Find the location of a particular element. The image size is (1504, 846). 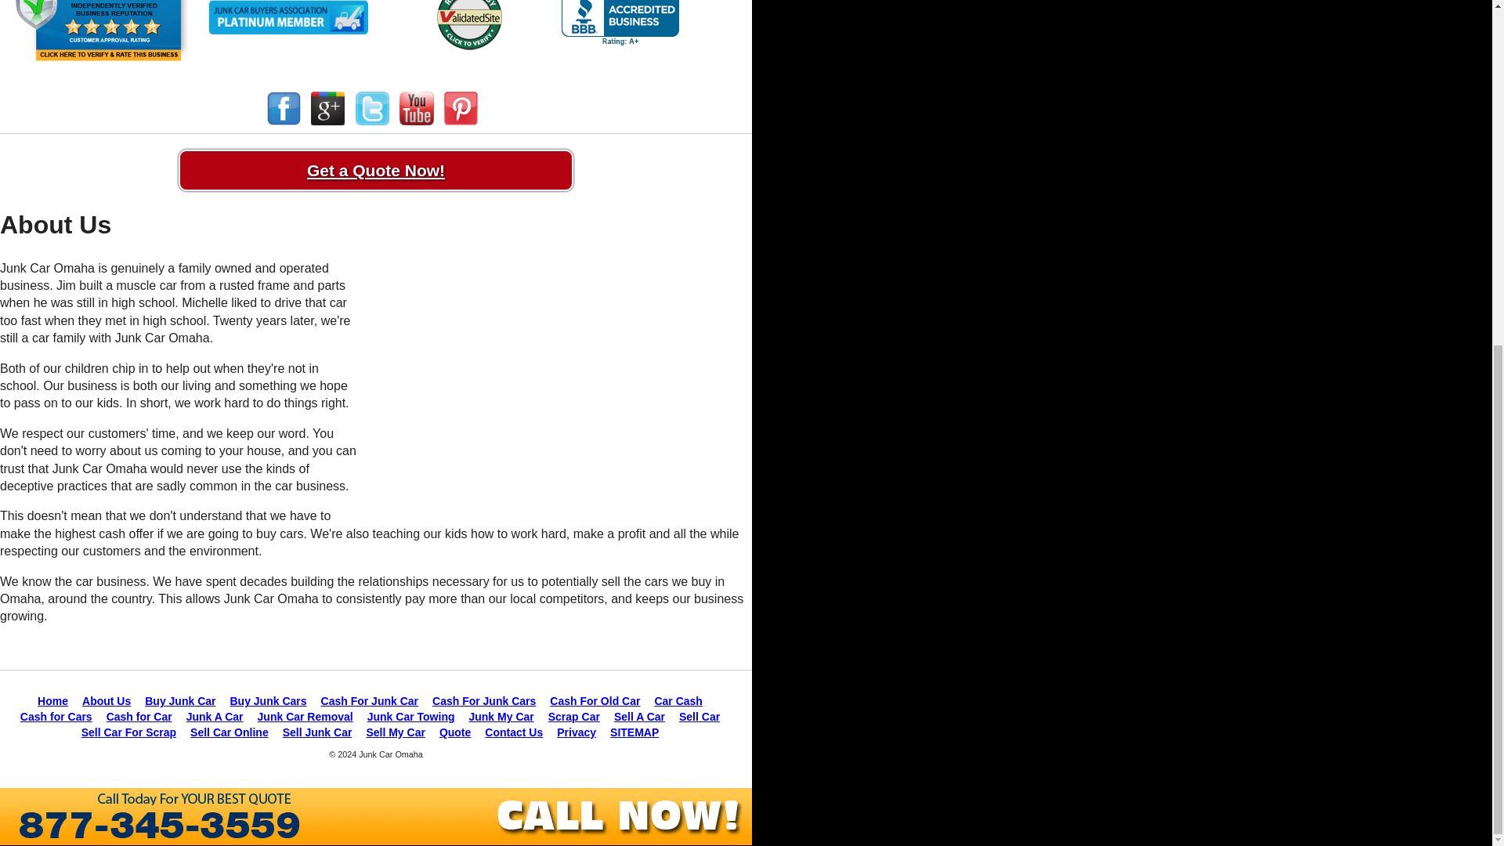

Cash For Old Car is located at coordinates (595, 700).